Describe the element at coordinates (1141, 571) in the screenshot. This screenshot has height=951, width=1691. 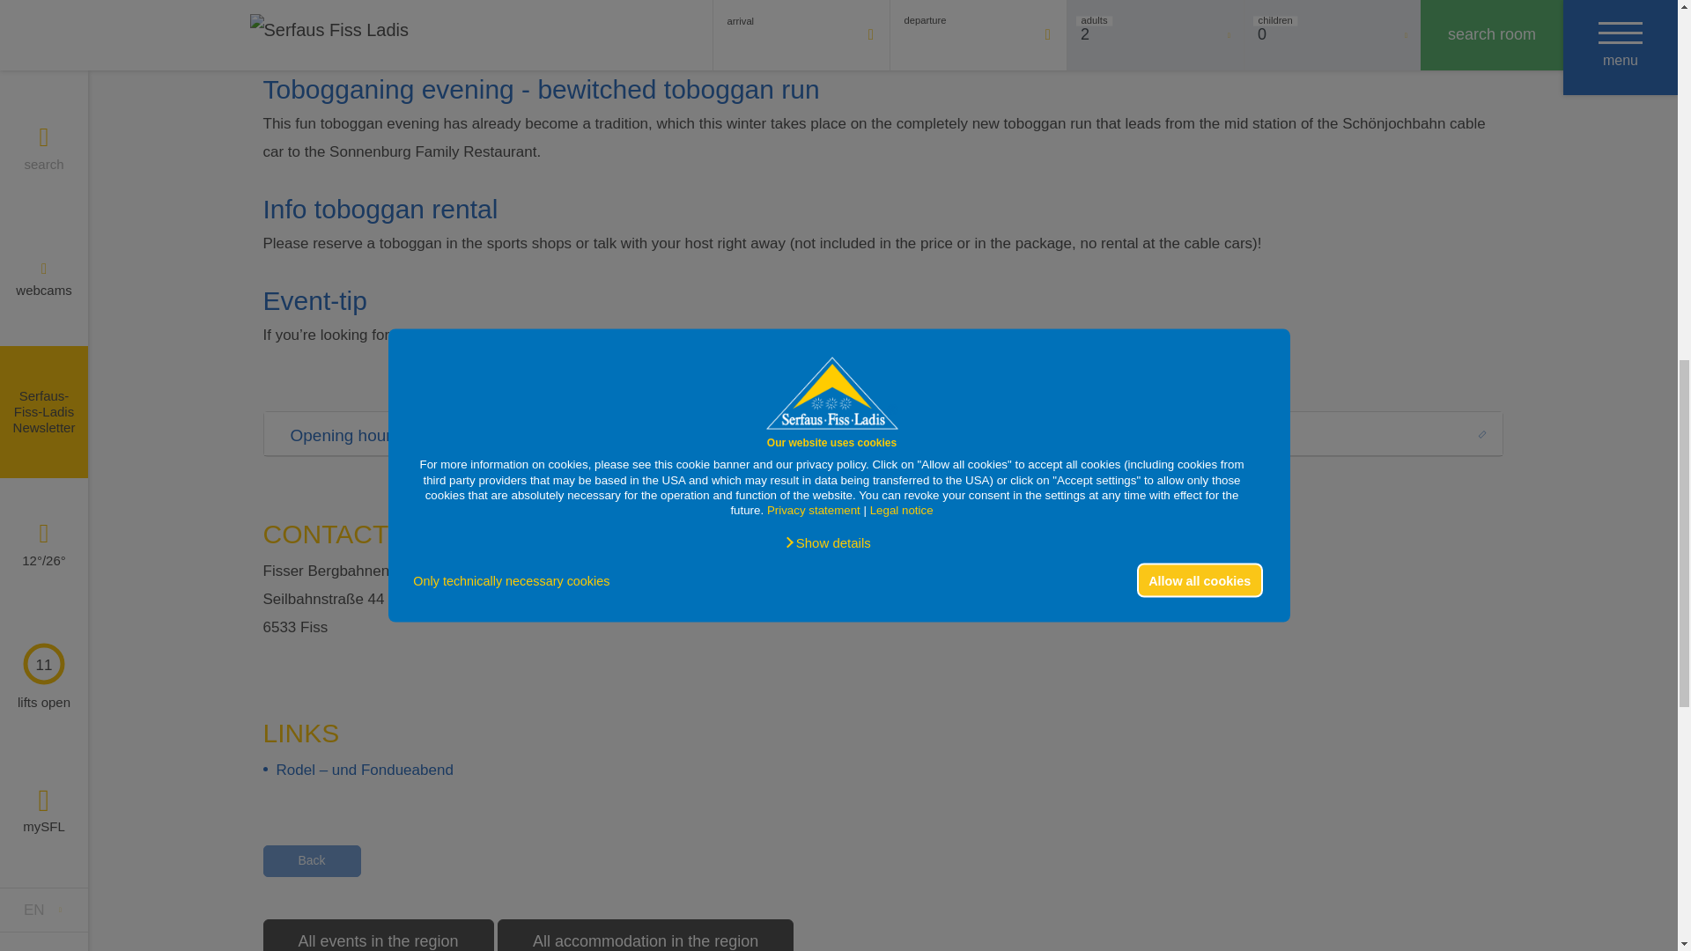
I see `E-Mail` at that location.